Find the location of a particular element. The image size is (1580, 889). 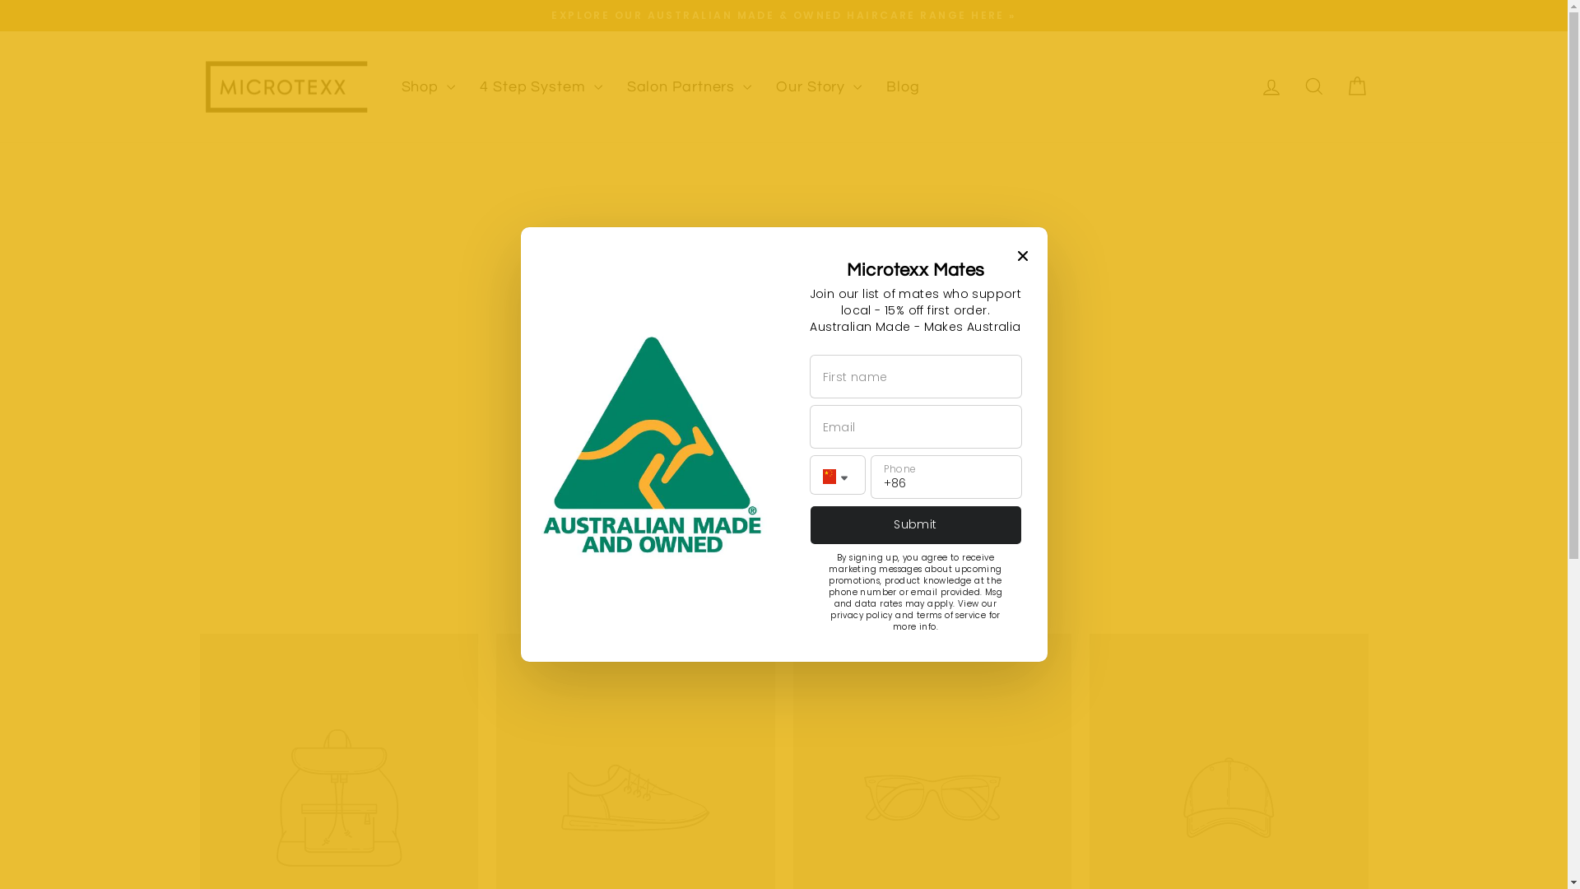

icon-search
Search is located at coordinates (1313, 87).